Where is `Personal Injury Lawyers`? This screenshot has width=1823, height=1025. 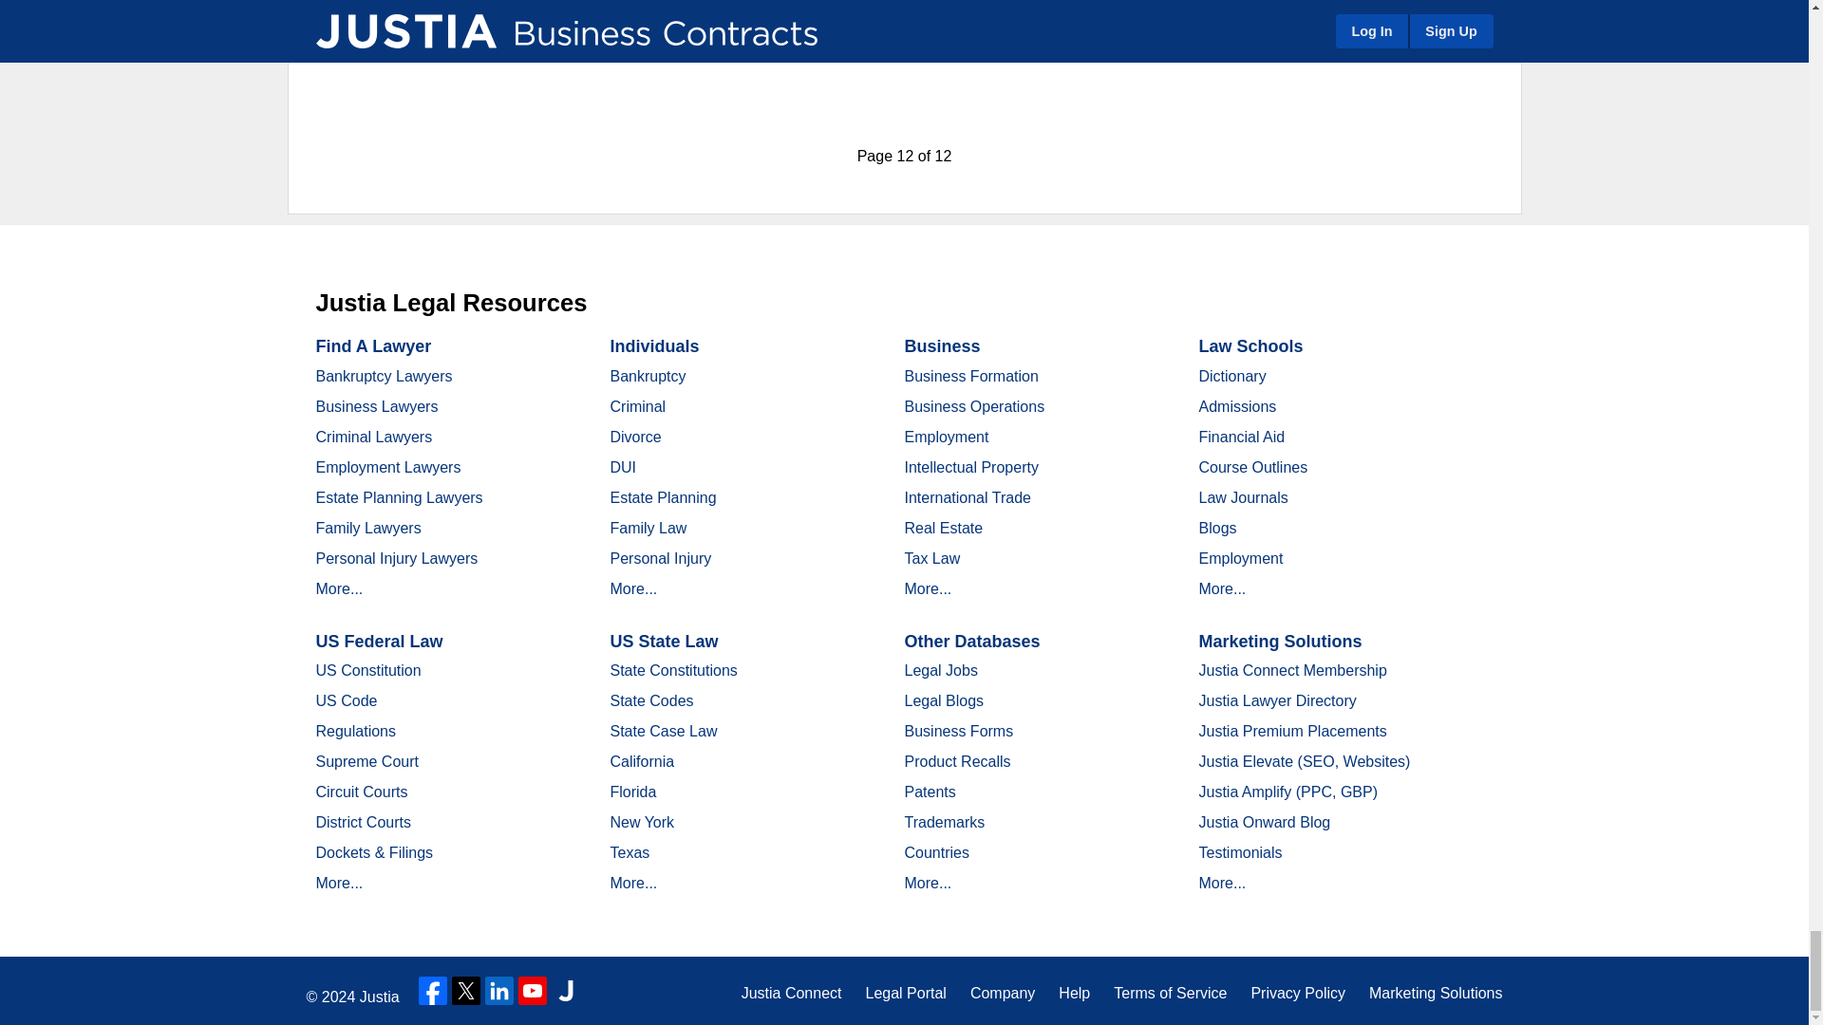 Personal Injury Lawyers is located at coordinates (397, 558).